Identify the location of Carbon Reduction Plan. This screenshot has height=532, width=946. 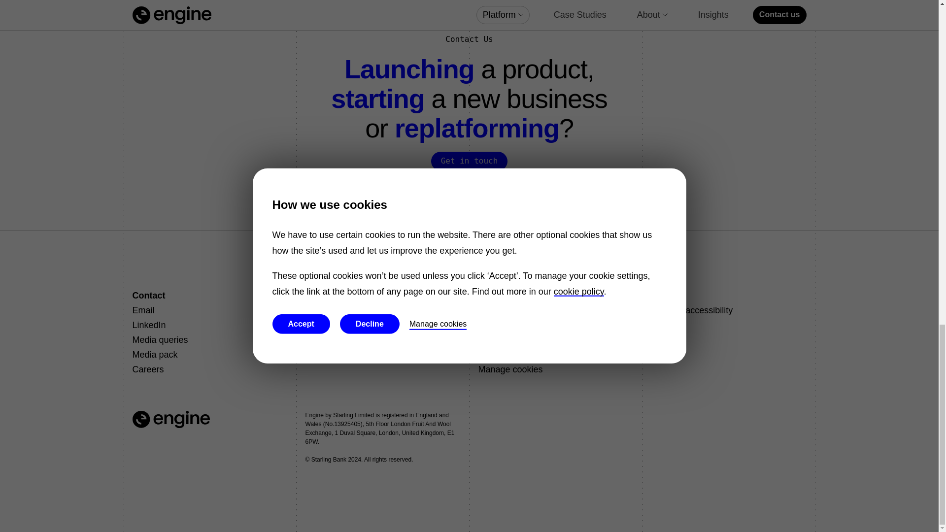
(523, 340).